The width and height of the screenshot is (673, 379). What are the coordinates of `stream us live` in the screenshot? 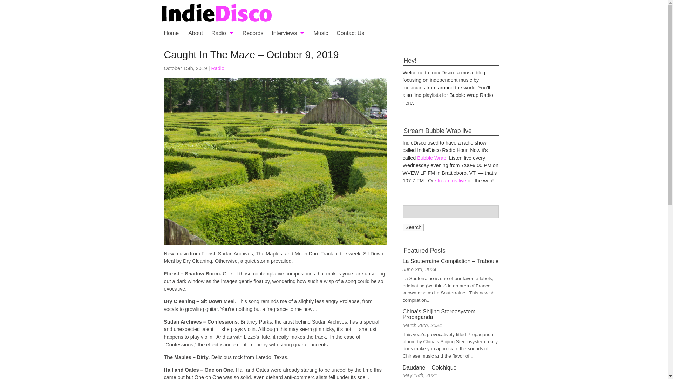 It's located at (450, 180).